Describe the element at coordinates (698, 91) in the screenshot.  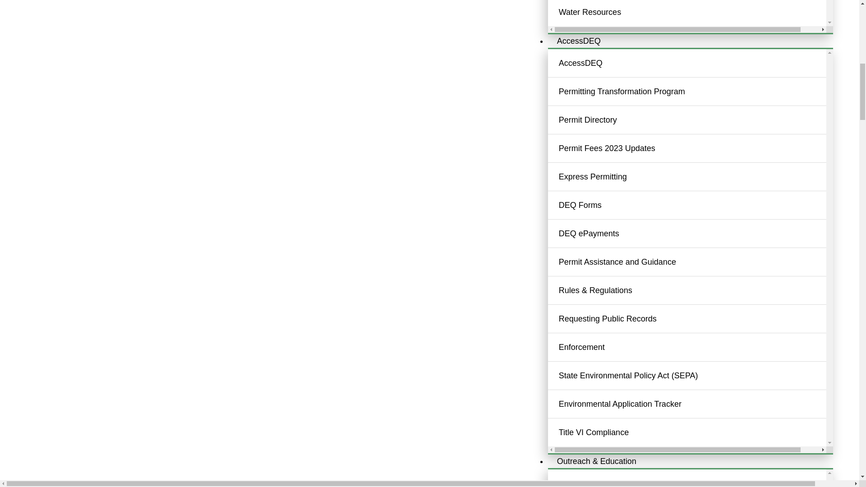
I see `Permitting Transformation Program` at that location.